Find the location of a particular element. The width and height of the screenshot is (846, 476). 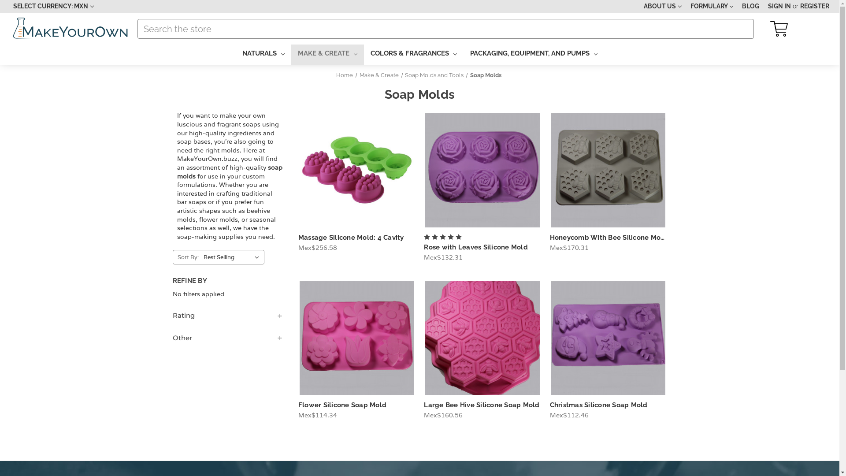

MAKE & CREATE is located at coordinates (327, 55).